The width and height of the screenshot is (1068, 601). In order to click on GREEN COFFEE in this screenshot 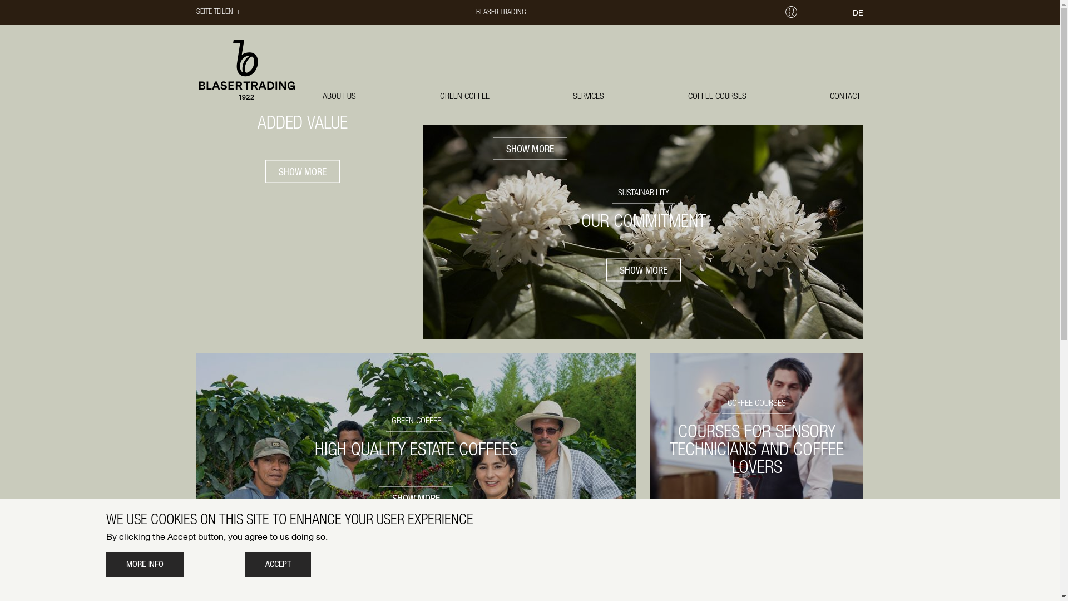, I will do `click(465, 96)`.